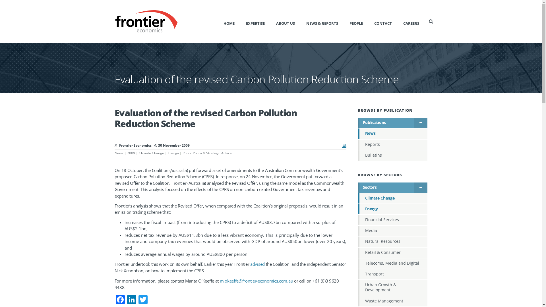 The height and width of the screenshot is (307, 546). Describe the element at coordinates (229, 21) in the screenshot. I see `HOME` at that location.